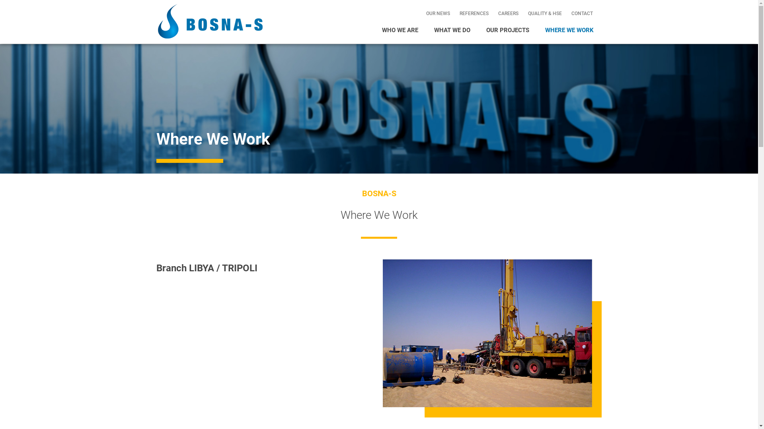 Image resolution: width=764 pixels, height=429 pixels. I want to click on QUALITY & HSE, so click(545, 14).